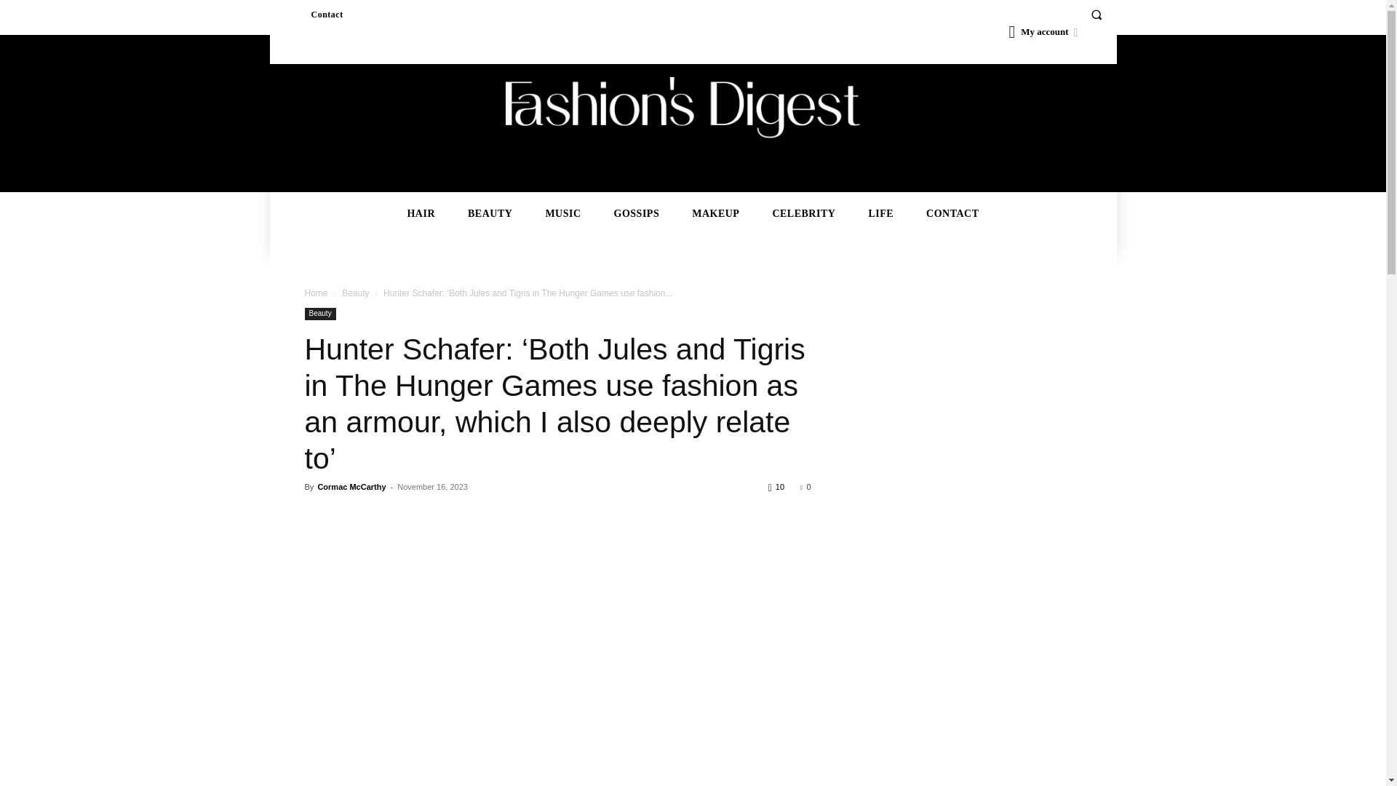 Image resolution: width=1397 pixels, height=786 pixels. Describe the element at coordinates (562, 214) in the screenshot. I see `MUSIC` at that location.